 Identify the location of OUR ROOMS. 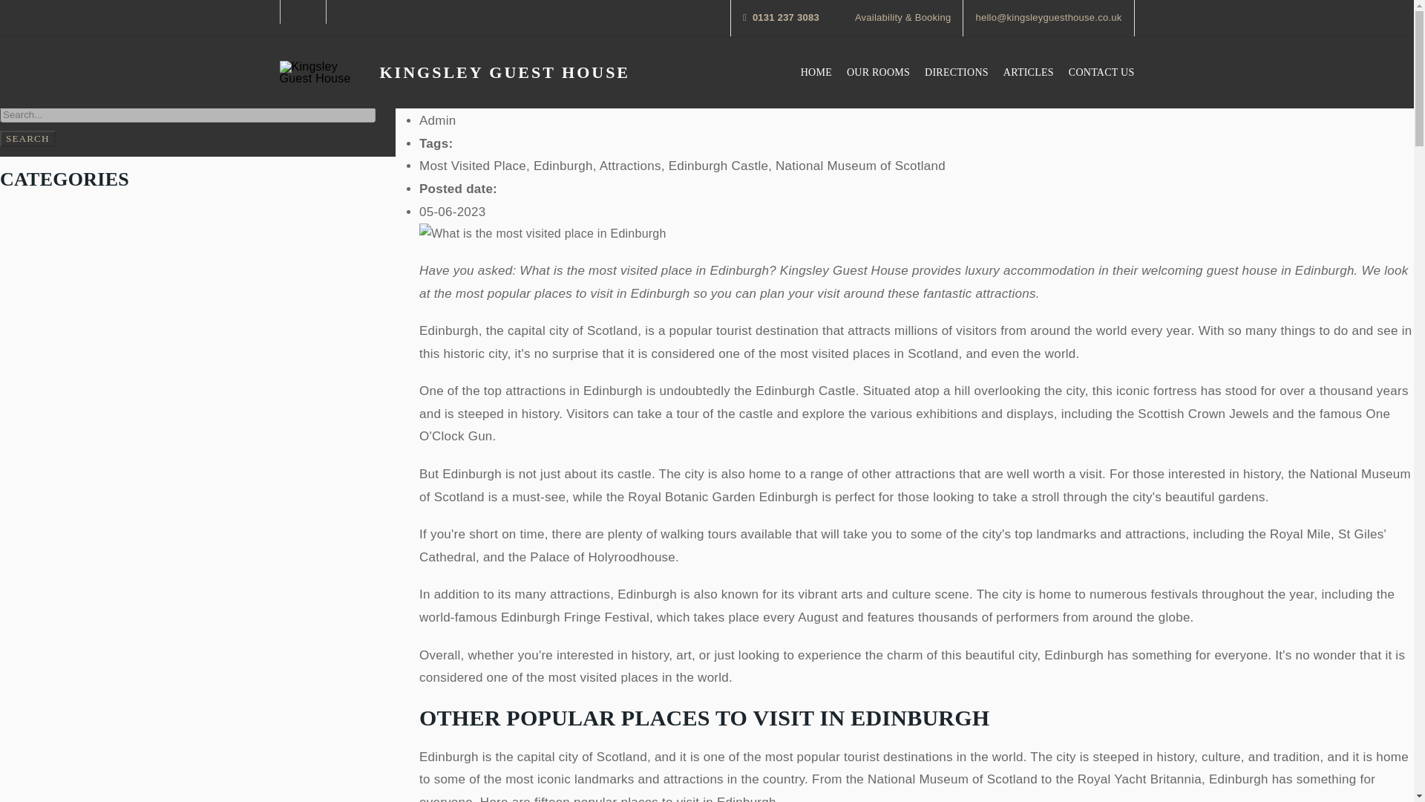
(878, 72).